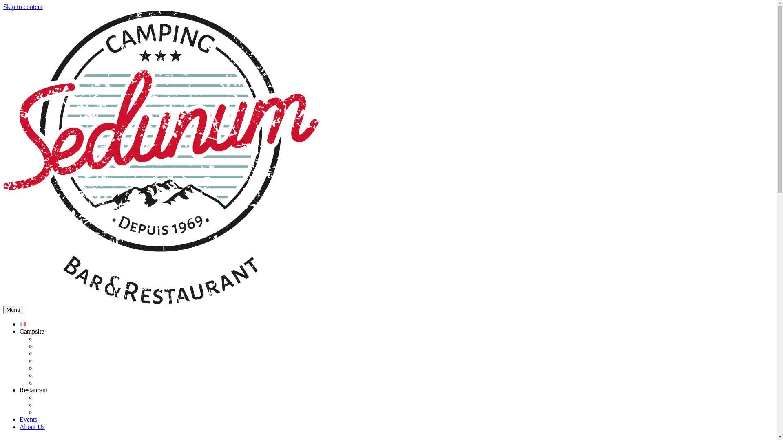 The image size is (783, 440). I want to click on Skip to content, so click(23, 7).